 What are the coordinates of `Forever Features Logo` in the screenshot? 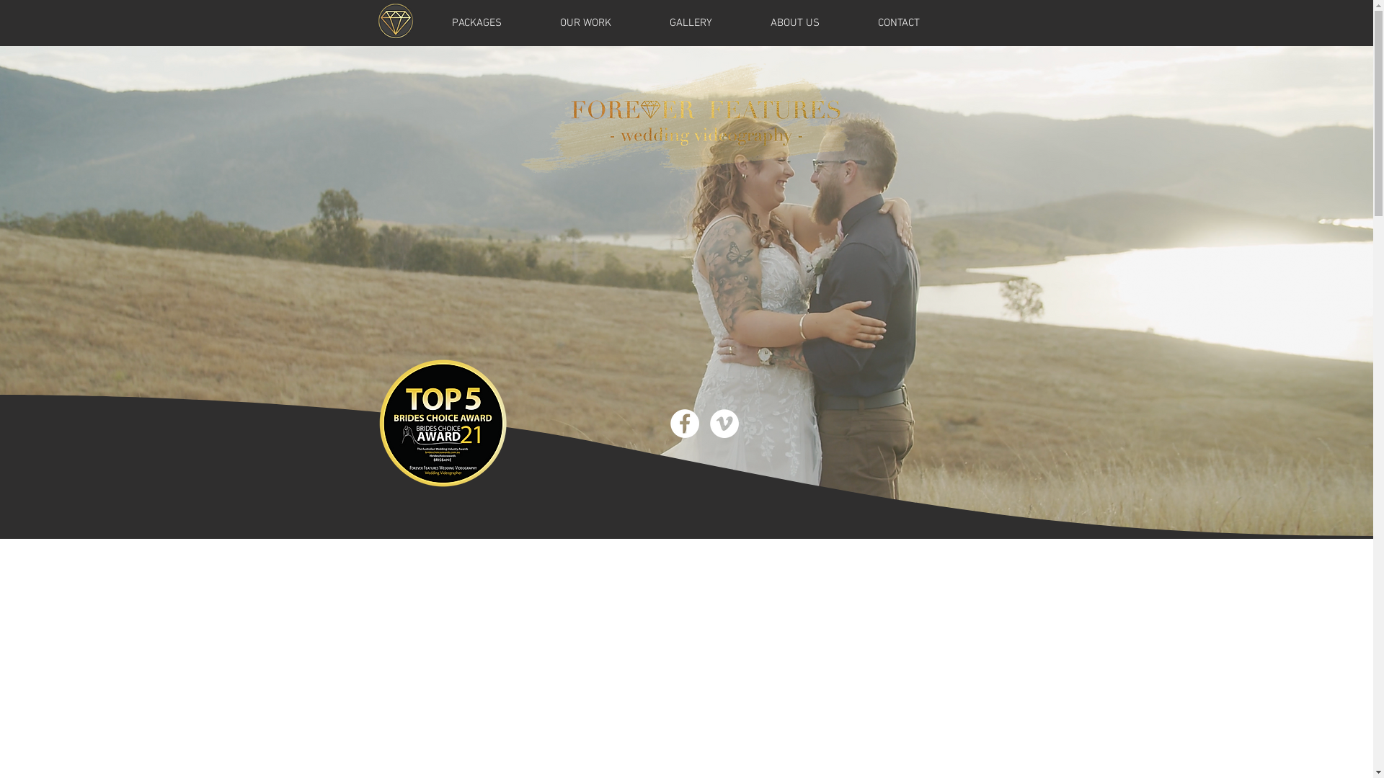 It's located at (699, 125).